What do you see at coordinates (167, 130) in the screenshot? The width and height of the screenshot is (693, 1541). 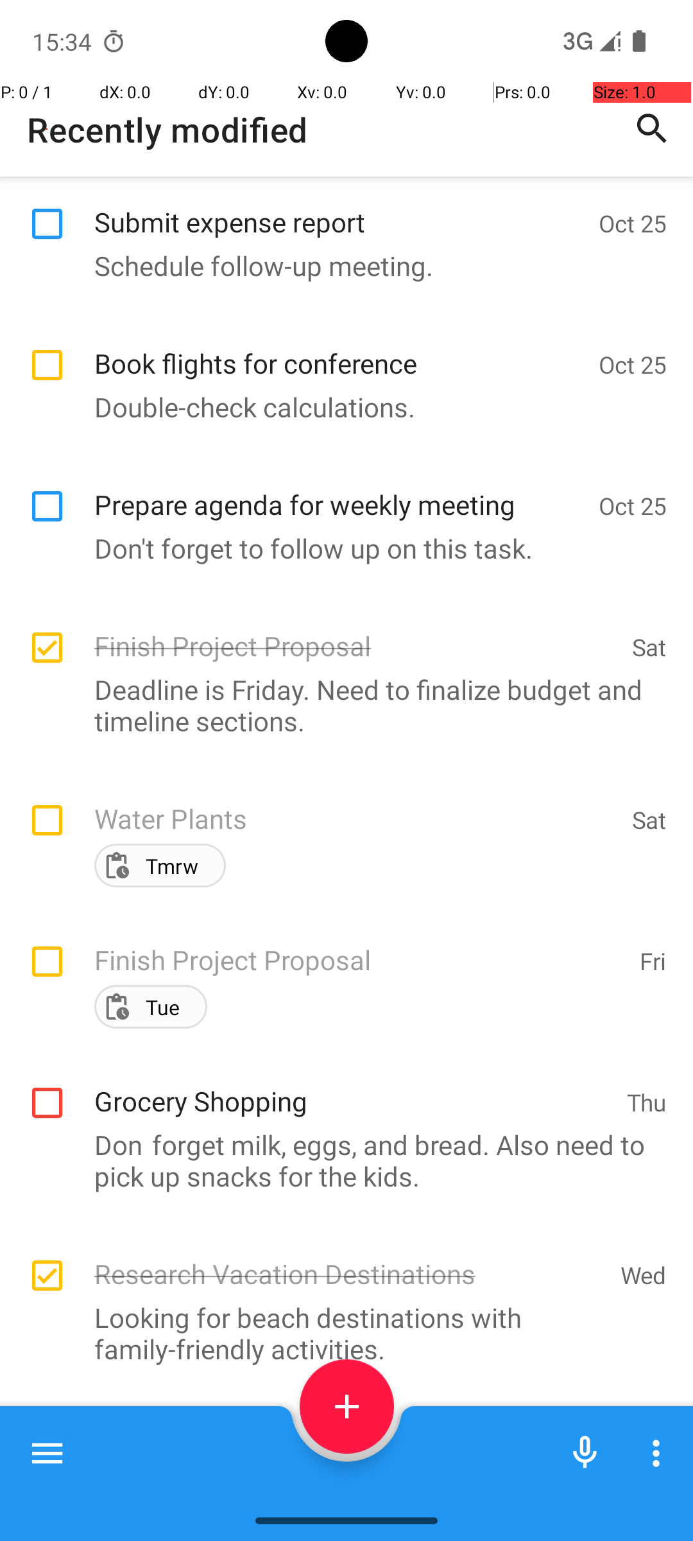 I see `Recently modified` at bounding box center [167, 130].